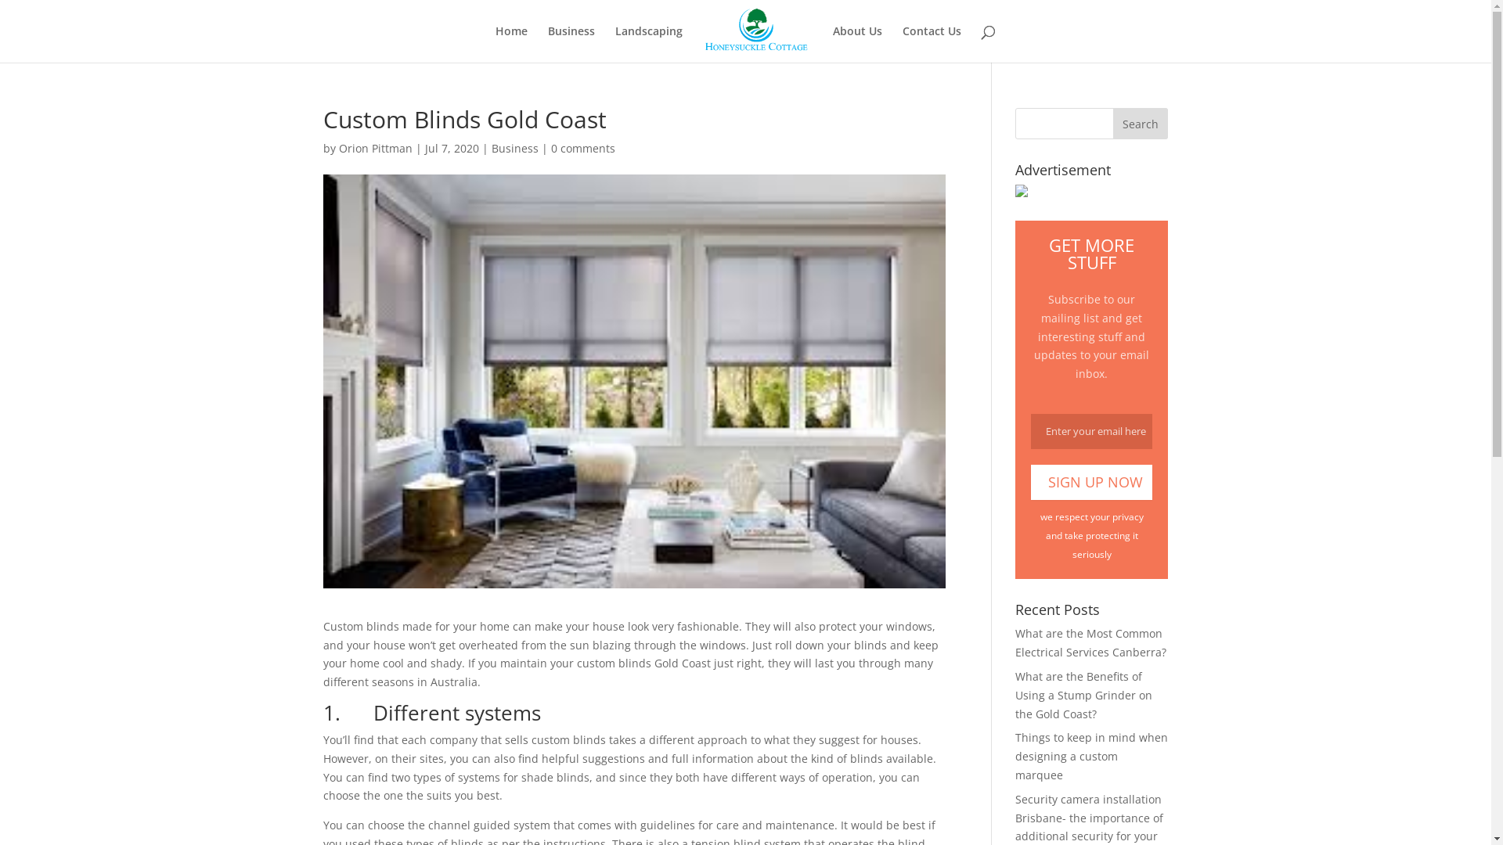 The image size is (1503, 845). Describe the element at coordinates (515, 149) in the screenshot. I see `Business` at that location.